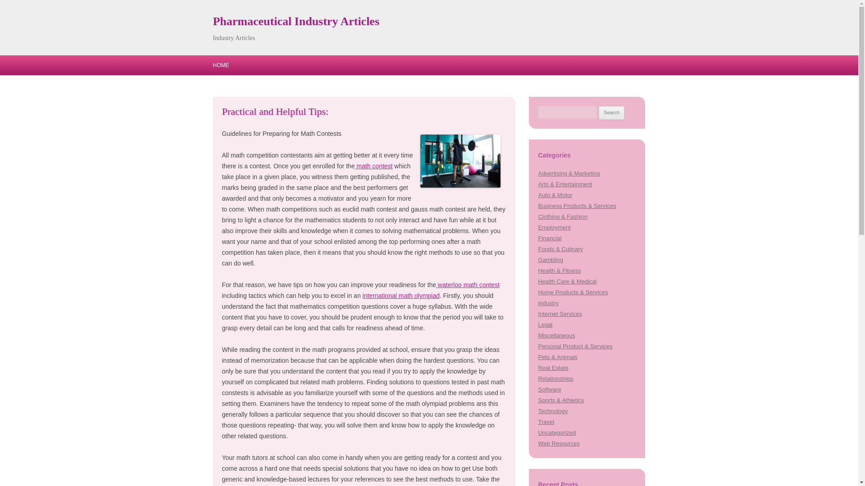 The width and height of the screenshot is (865, 486). I want to click on Real Estate, so click(553, 368).